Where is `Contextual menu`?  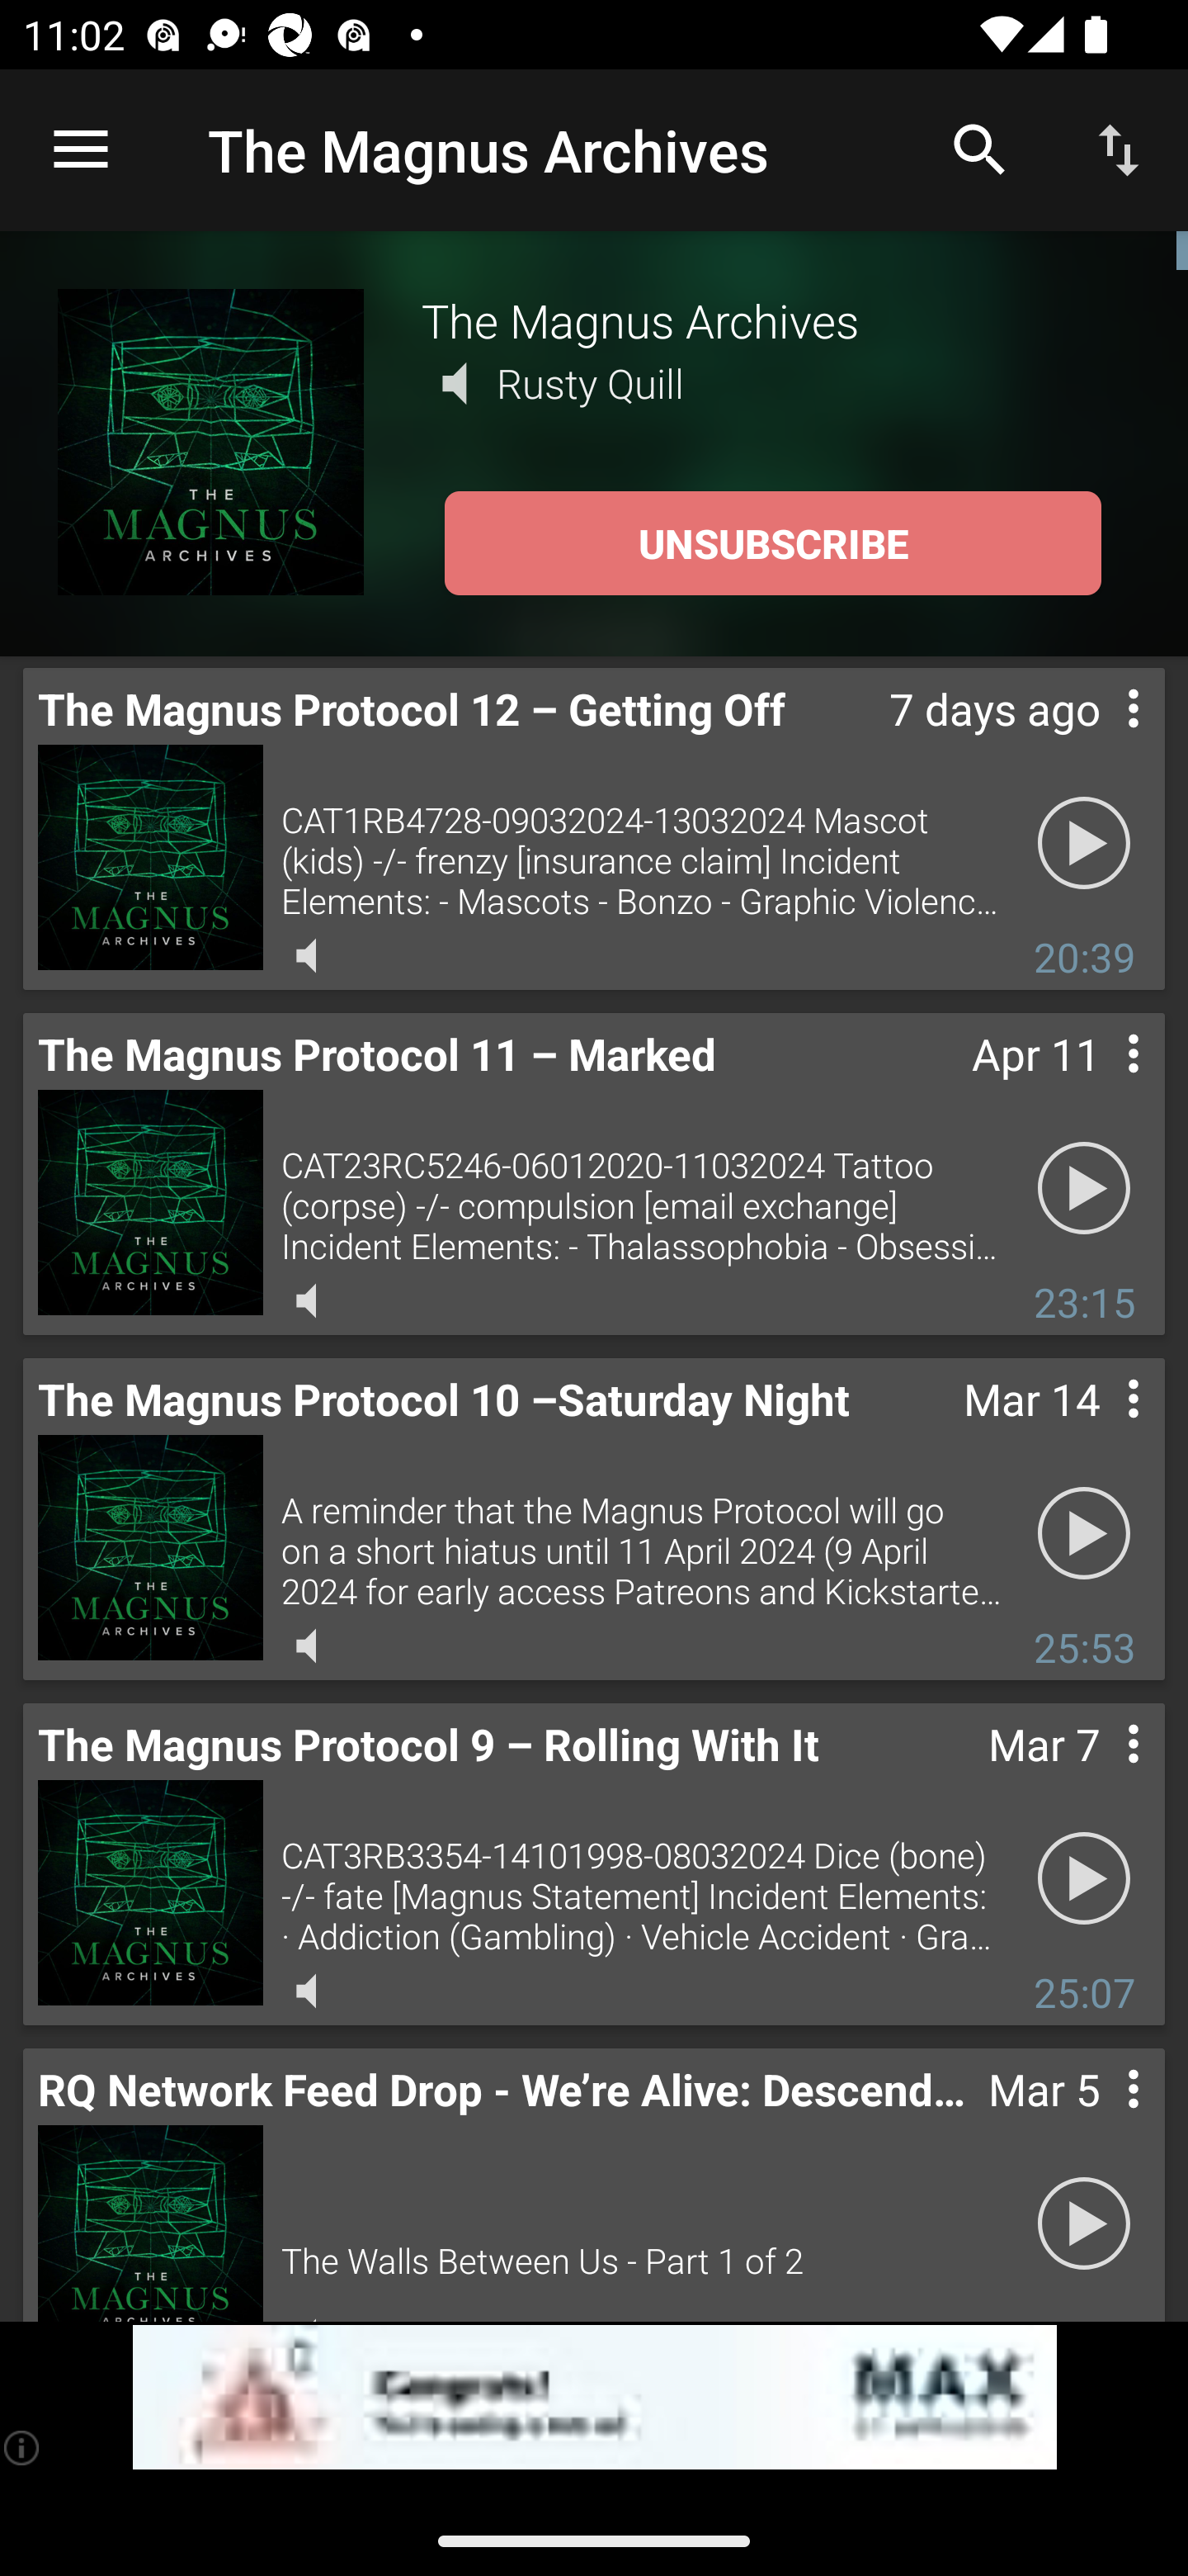 Contextual menu is located at coordinates (1097, 741).